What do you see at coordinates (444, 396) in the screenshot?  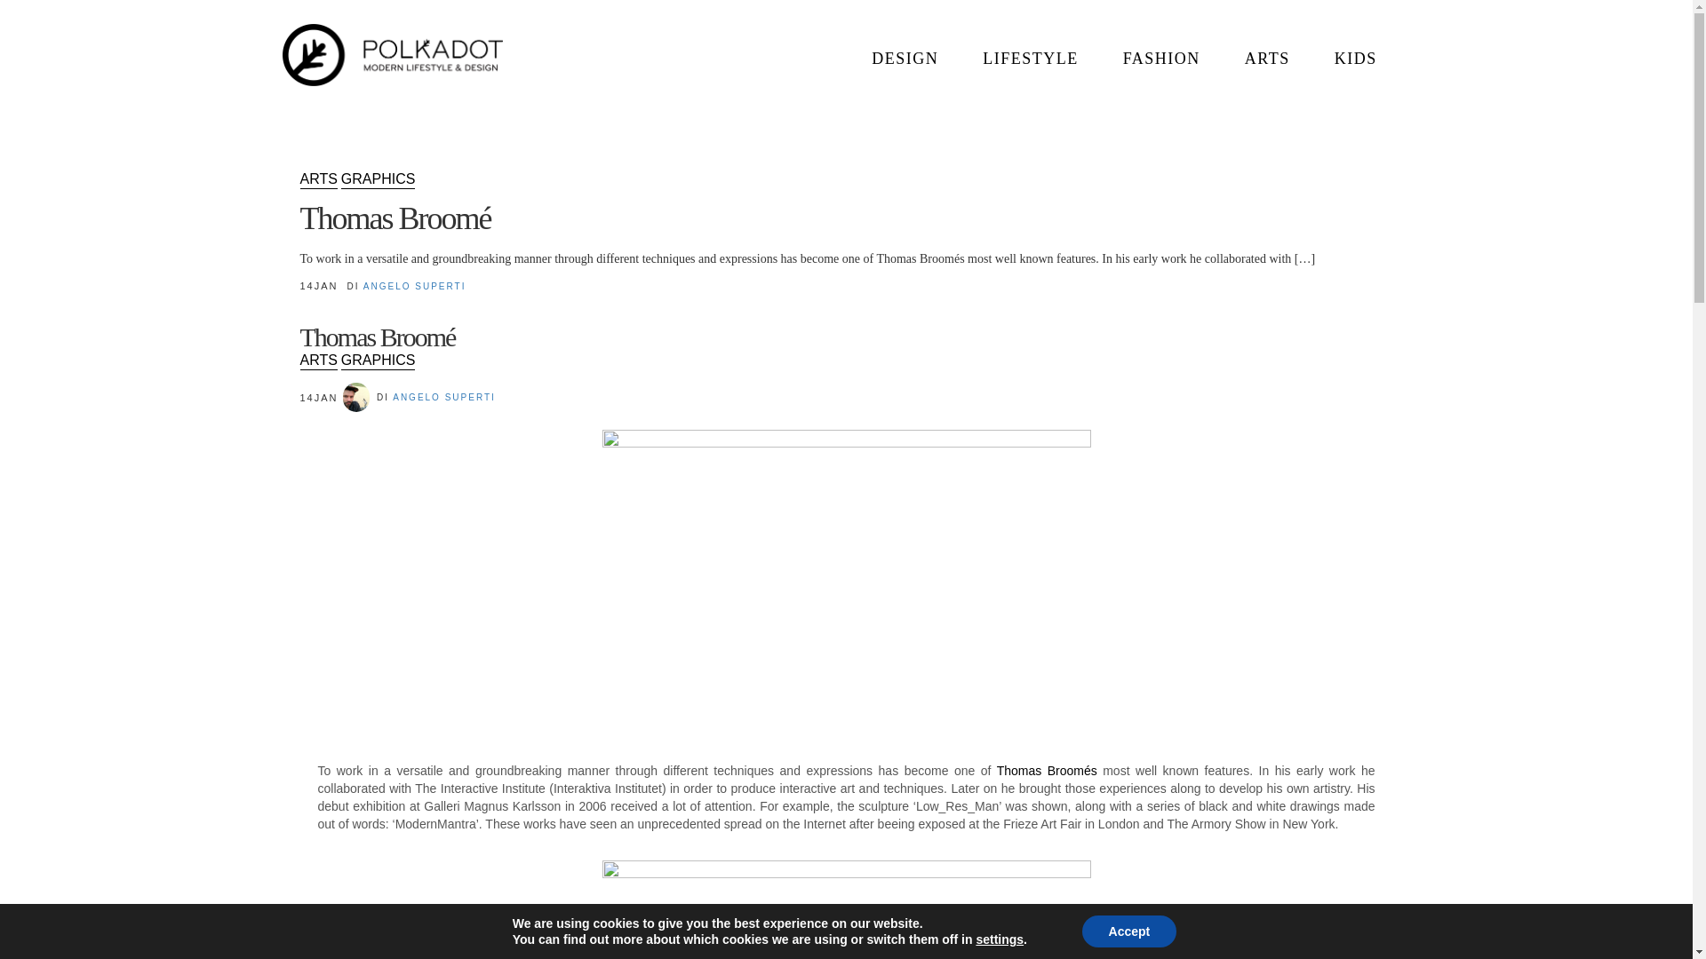 I see `ANGELO SUPERTI` at bounding box center [444, 396].